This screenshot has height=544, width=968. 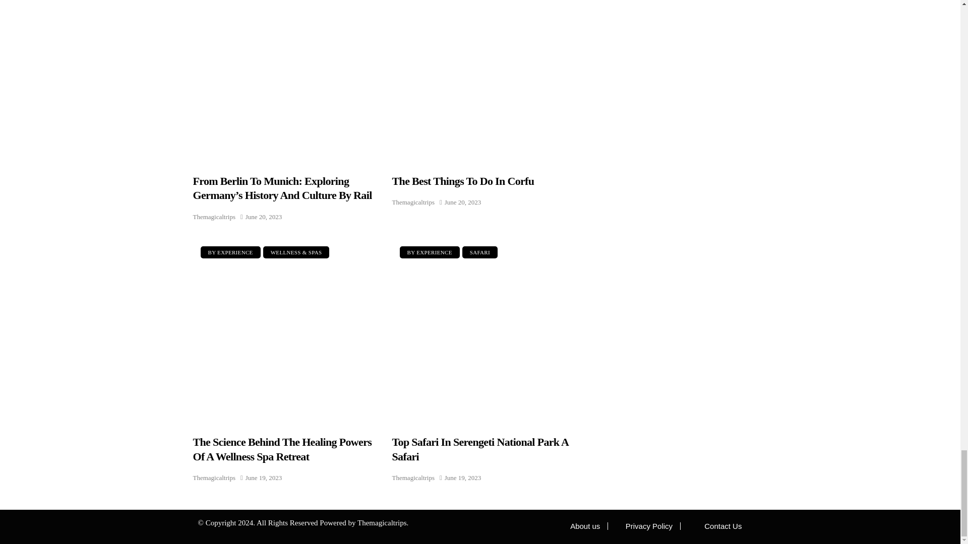 I want to click on Posts by Themagicaltrips, so click(x=413, y=478).